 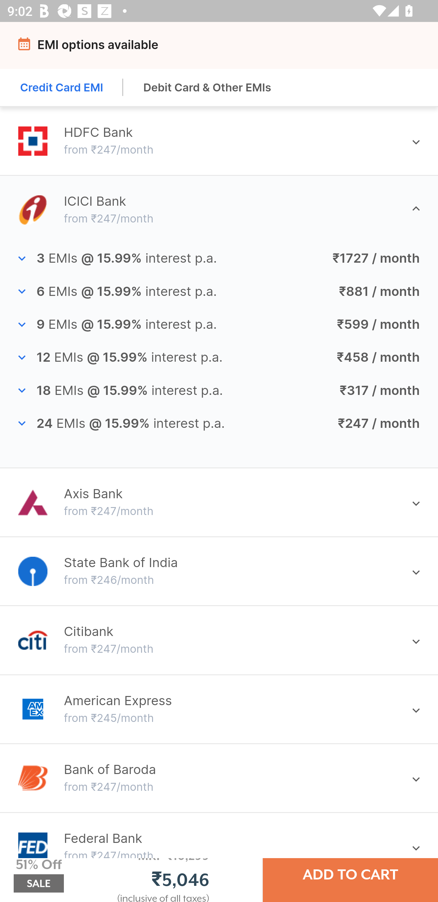 I want to click on Credit Card EMI, so click(x=62, y=87).